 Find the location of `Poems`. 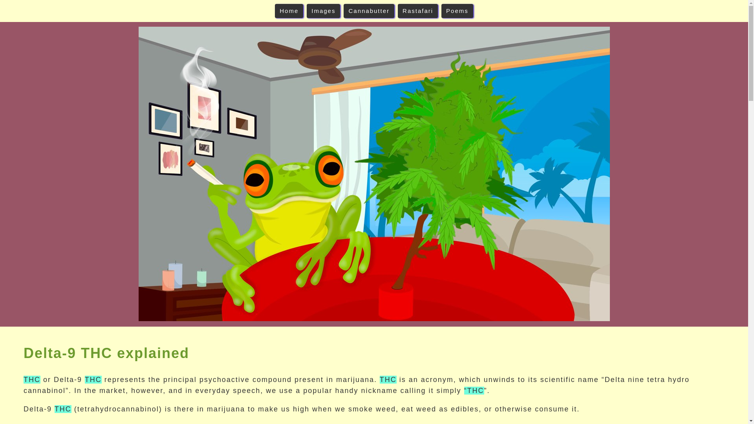

Poems is located at coordinates (457, 11).